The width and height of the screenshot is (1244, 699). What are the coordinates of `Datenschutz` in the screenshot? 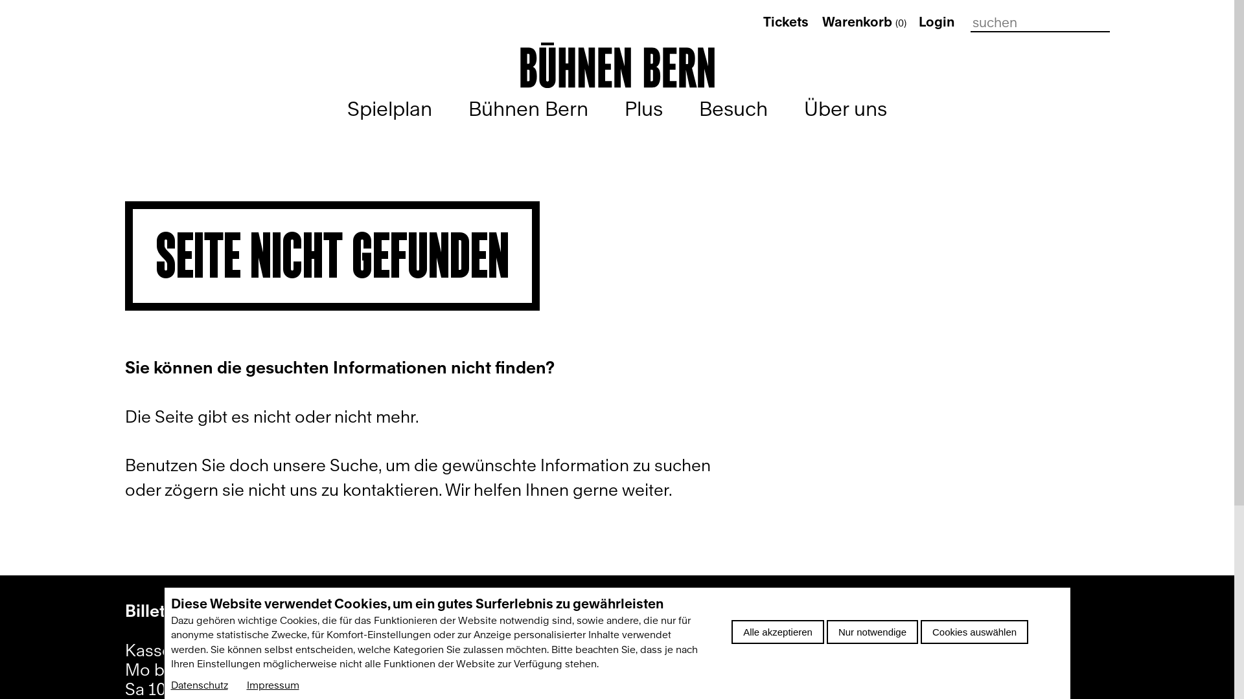 It's located at (200, 685).